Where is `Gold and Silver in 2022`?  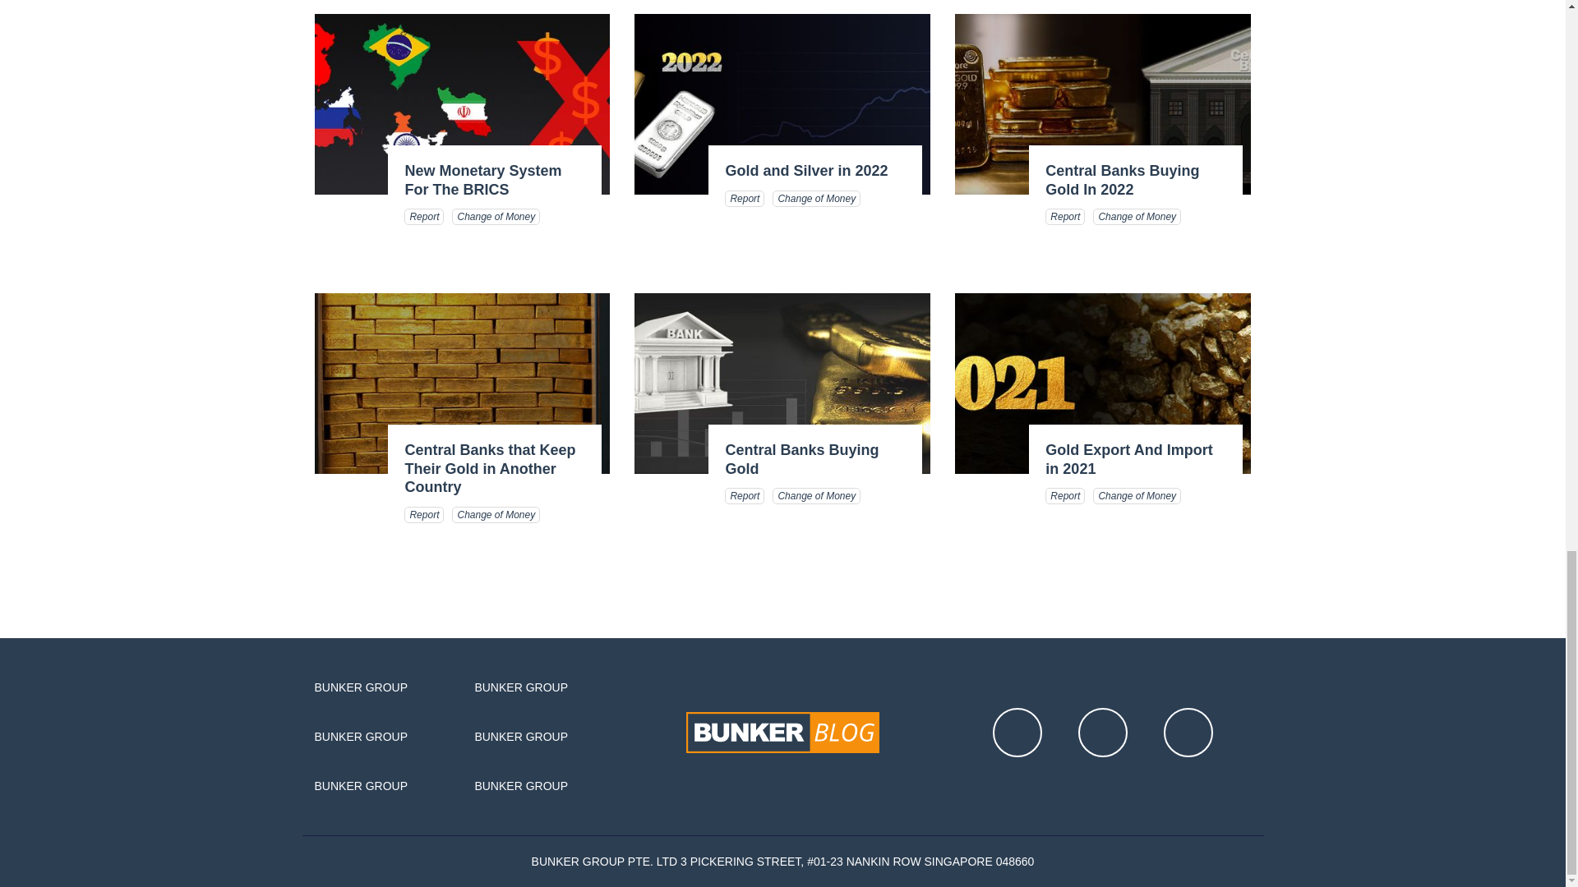
Gold and Silver in 2022 is located at coordinates (805, 171).